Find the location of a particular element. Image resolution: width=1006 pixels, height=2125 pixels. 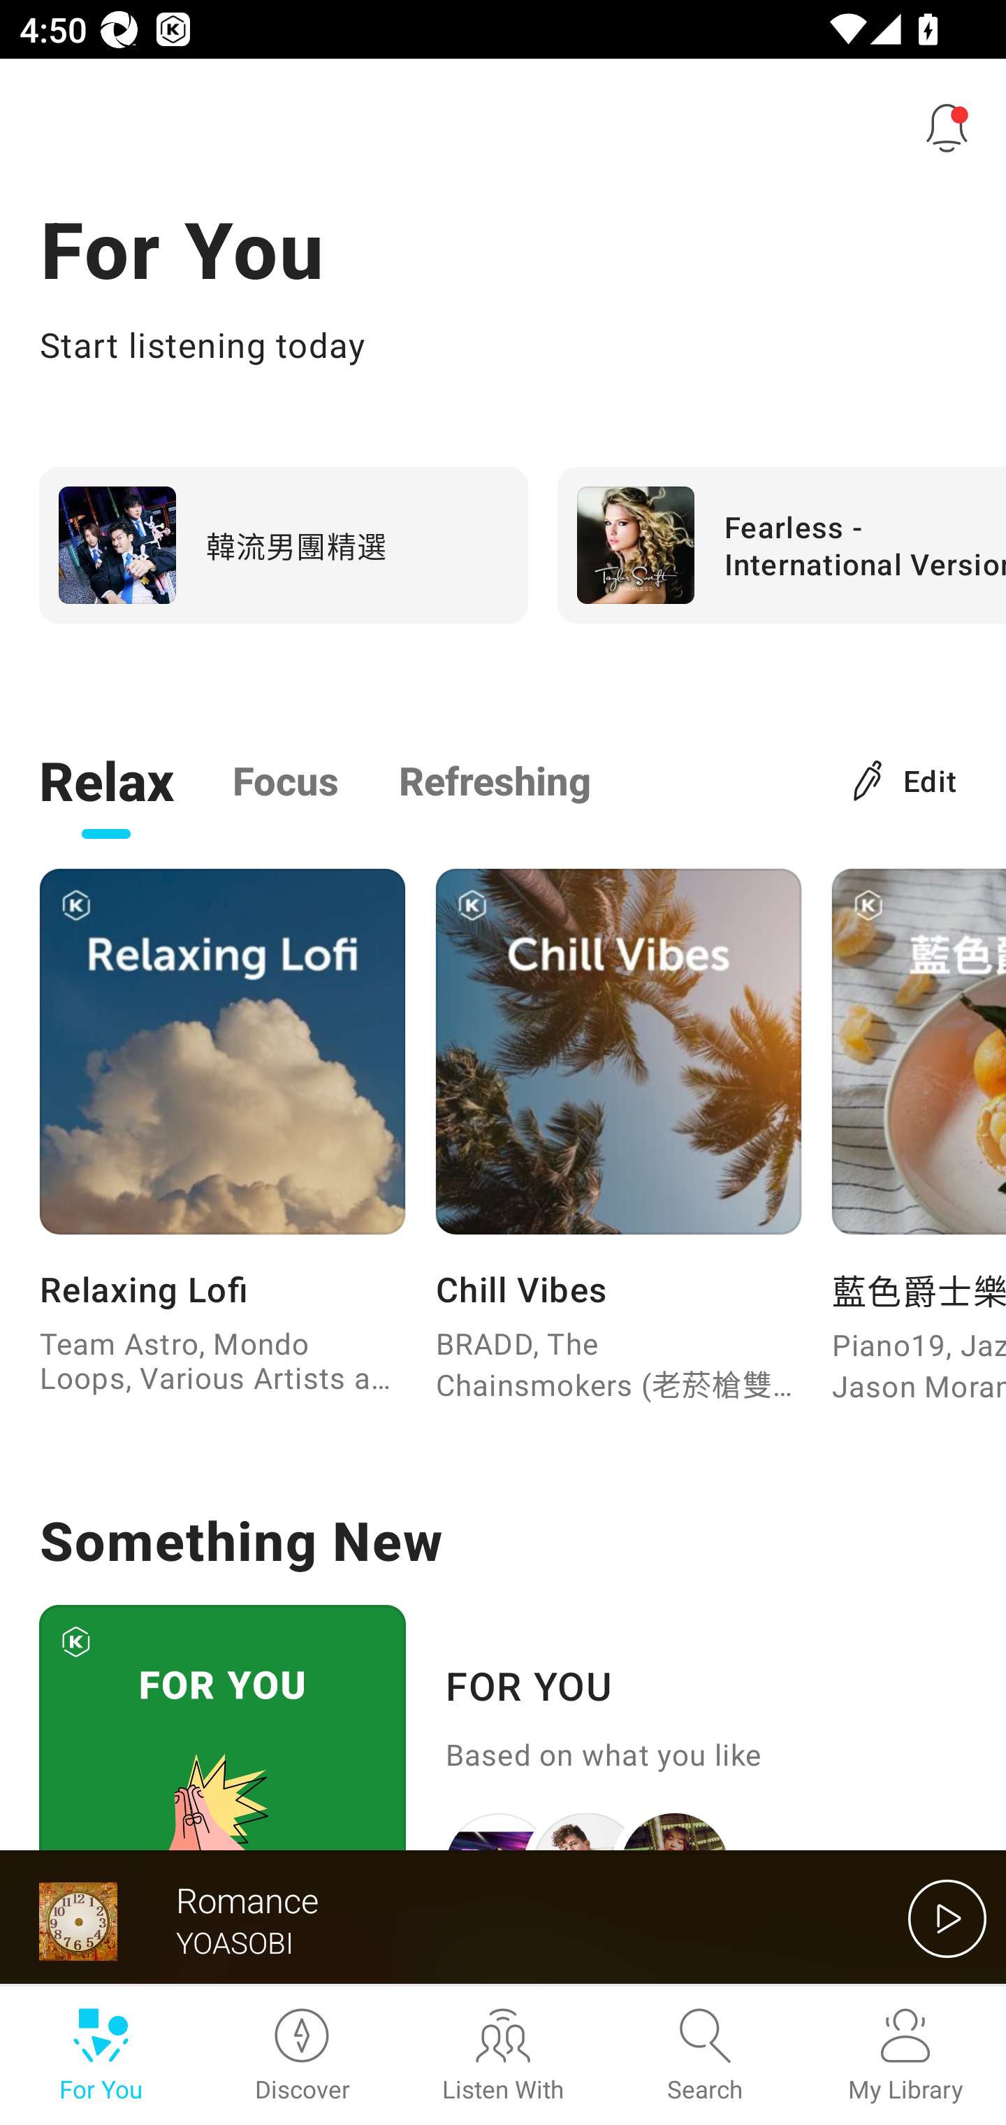

Focus is located at coordinates (286, 779).